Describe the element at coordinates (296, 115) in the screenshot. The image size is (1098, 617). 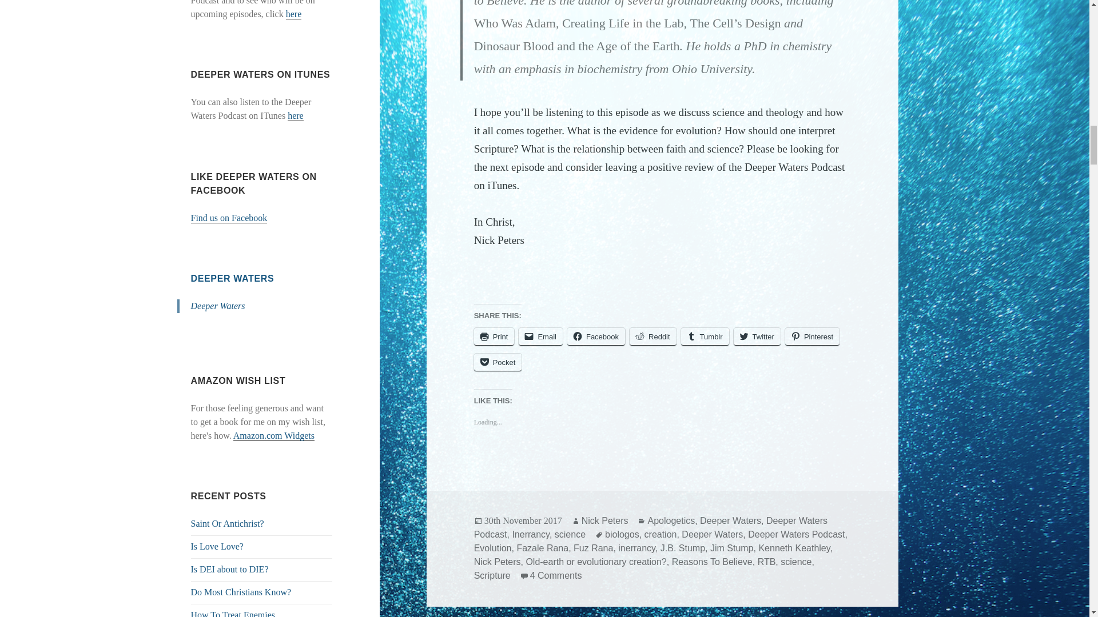
I see `here` at that location.